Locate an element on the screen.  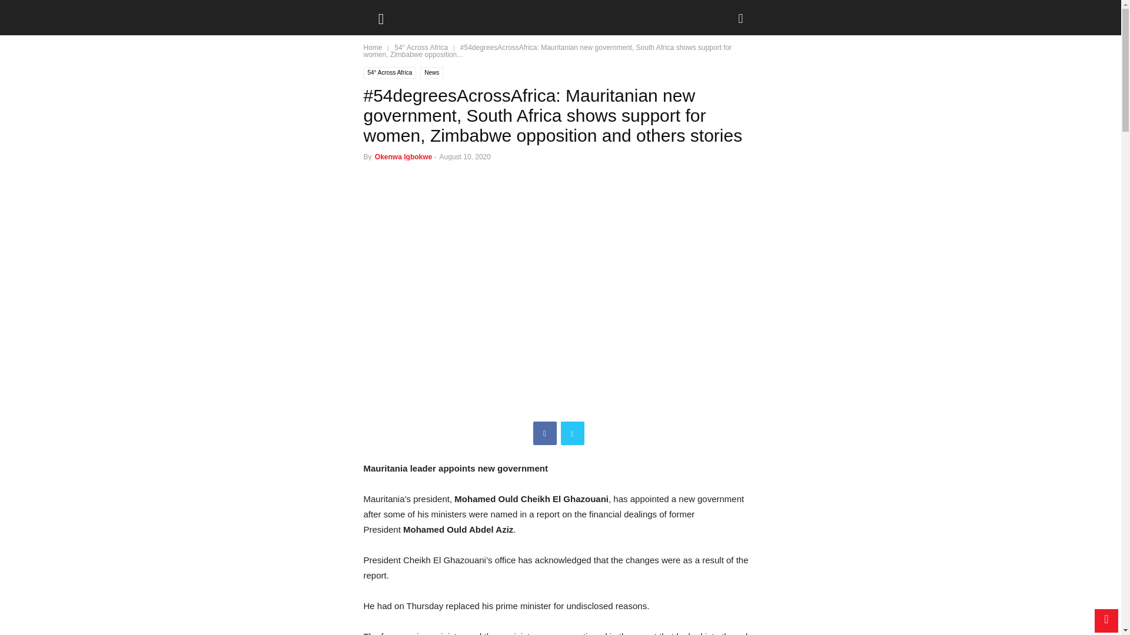
Facebook is located at coordinates (545, 433).